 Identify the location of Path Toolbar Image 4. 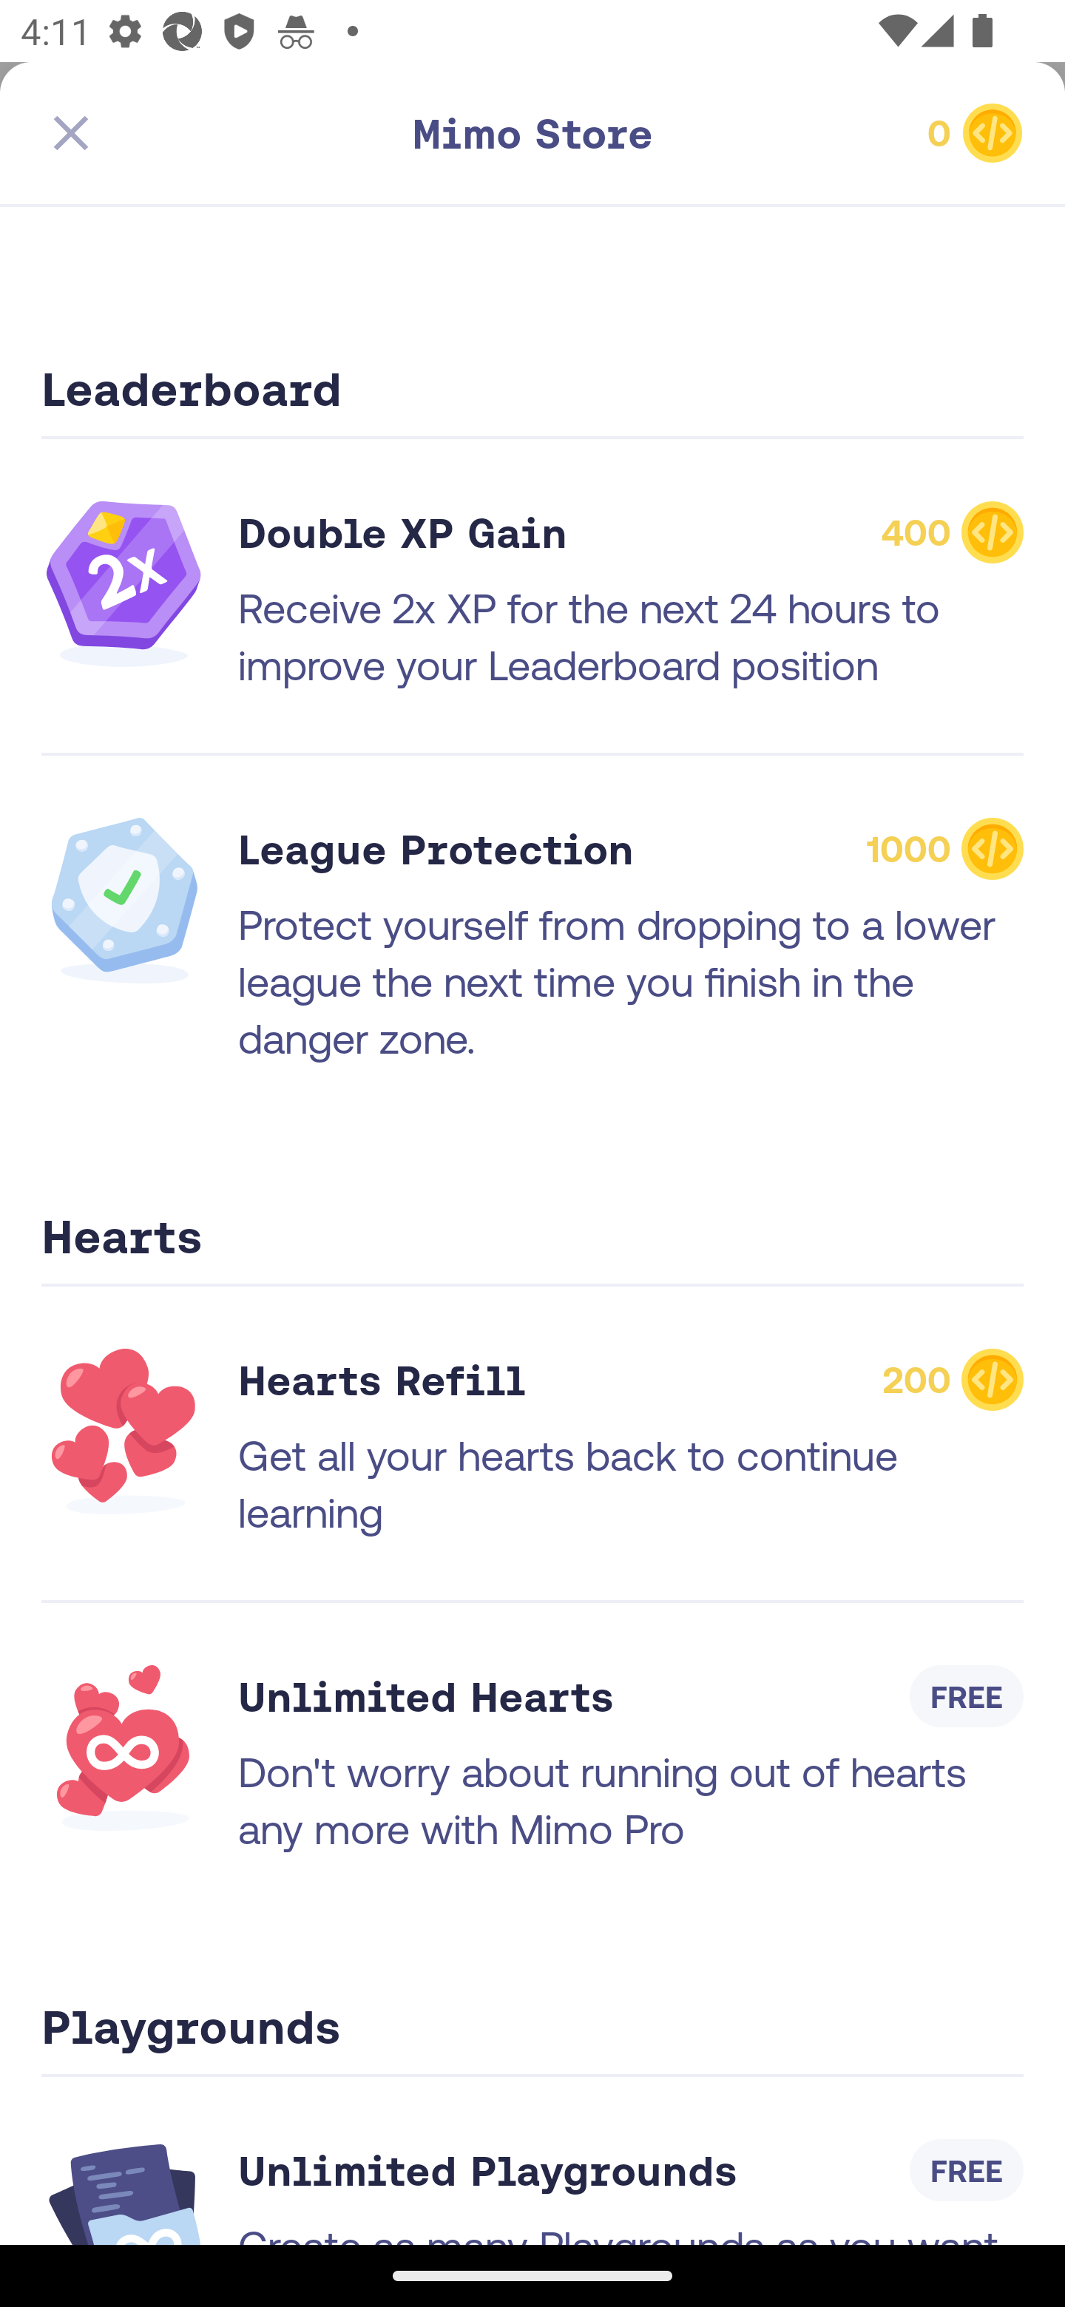
(198, 133).